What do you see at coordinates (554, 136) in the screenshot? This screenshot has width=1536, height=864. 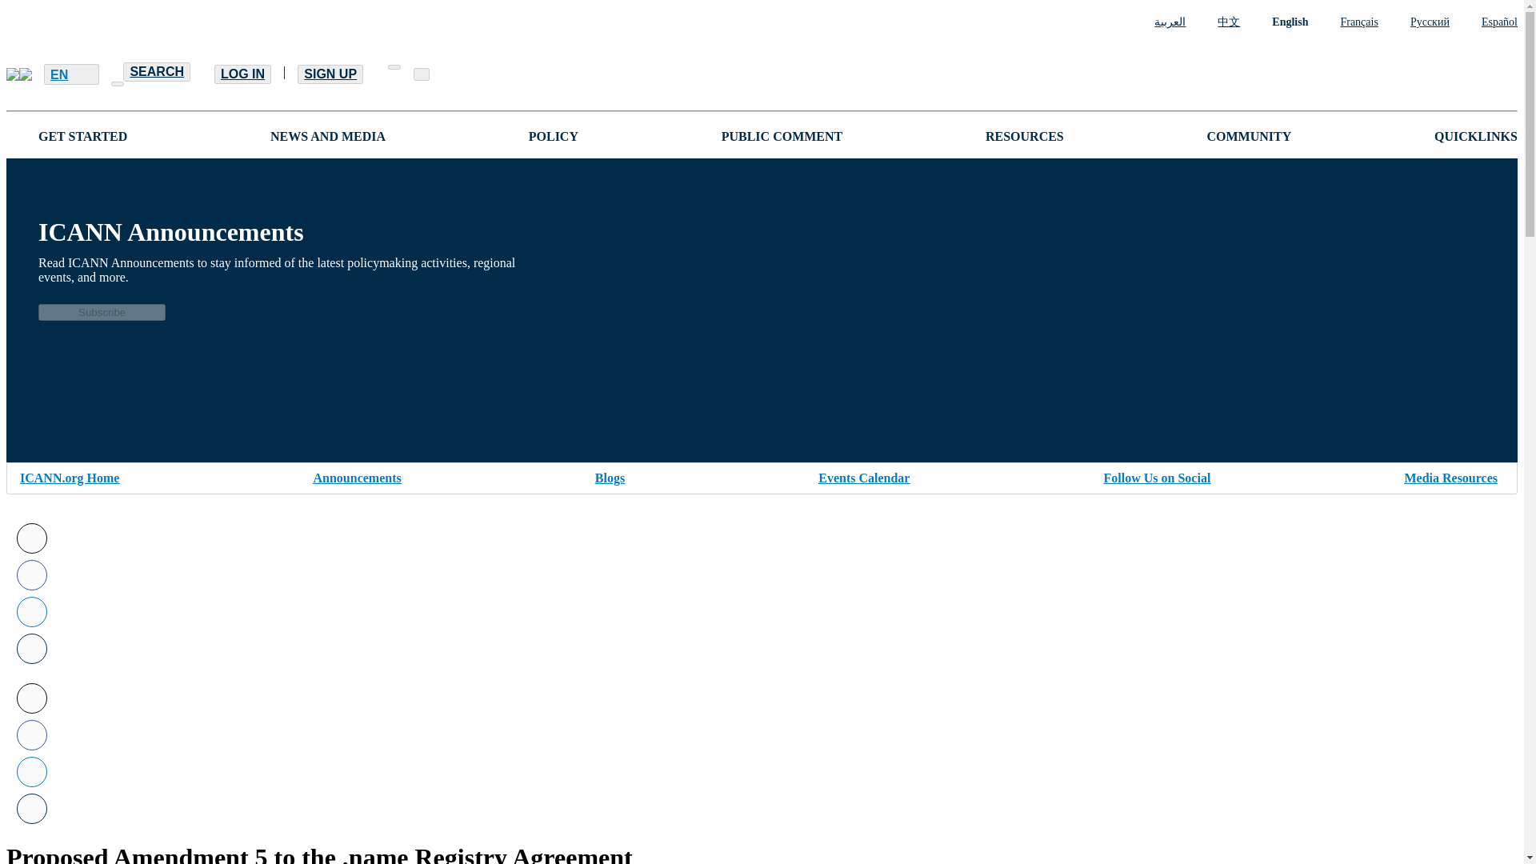 I see `POLICY` at bounding box center [554, 136].